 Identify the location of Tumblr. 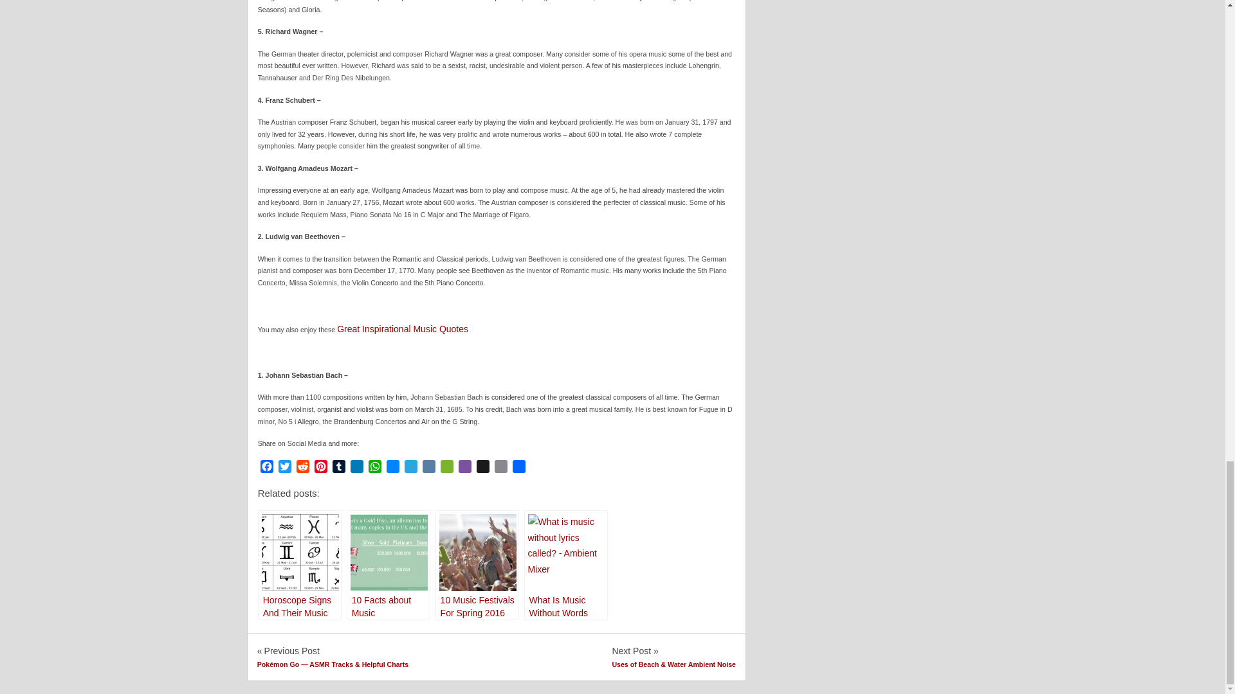
(338, 468).